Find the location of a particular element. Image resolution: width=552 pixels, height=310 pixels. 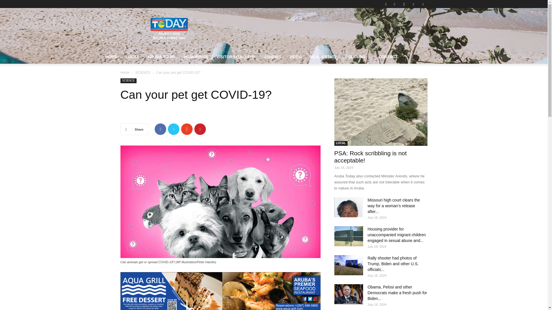

Search is located at coordinates (411, 24).